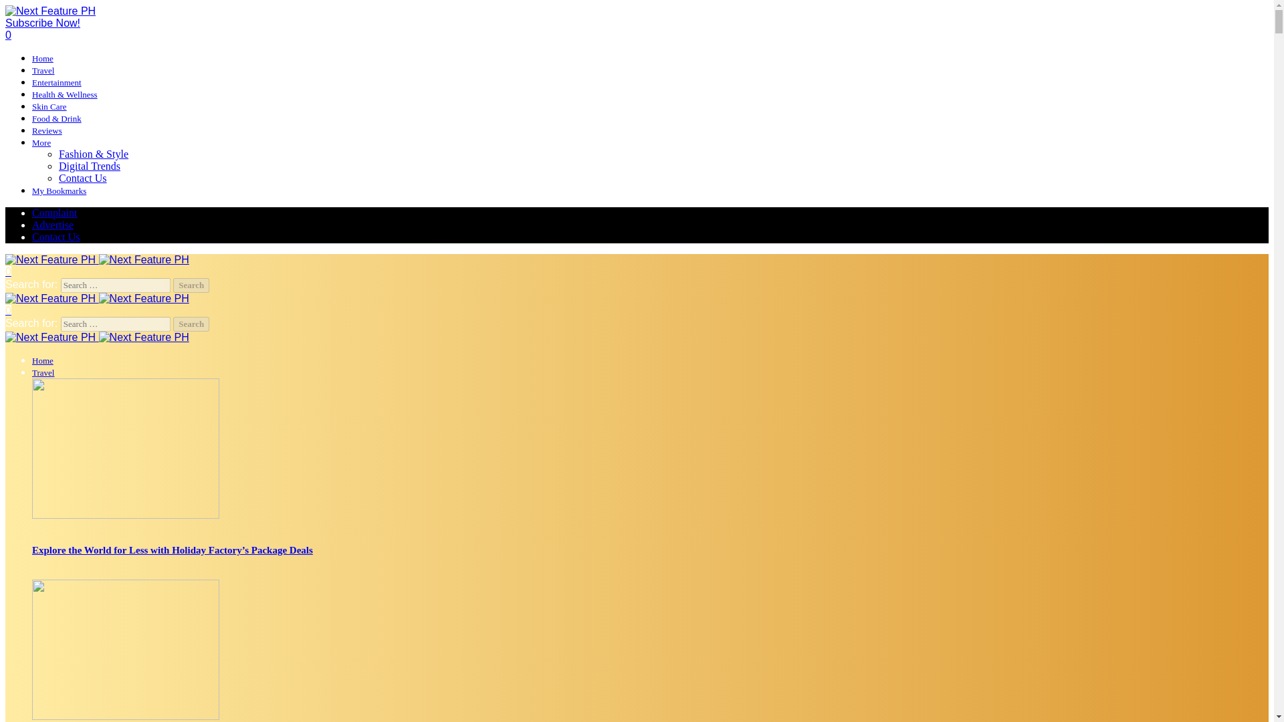 This screenshot has height=722, width=1284. What do you see at coordinates (90, 166) in the screenshot?
I see `Digital Trends` at bounding box center [90, 166].